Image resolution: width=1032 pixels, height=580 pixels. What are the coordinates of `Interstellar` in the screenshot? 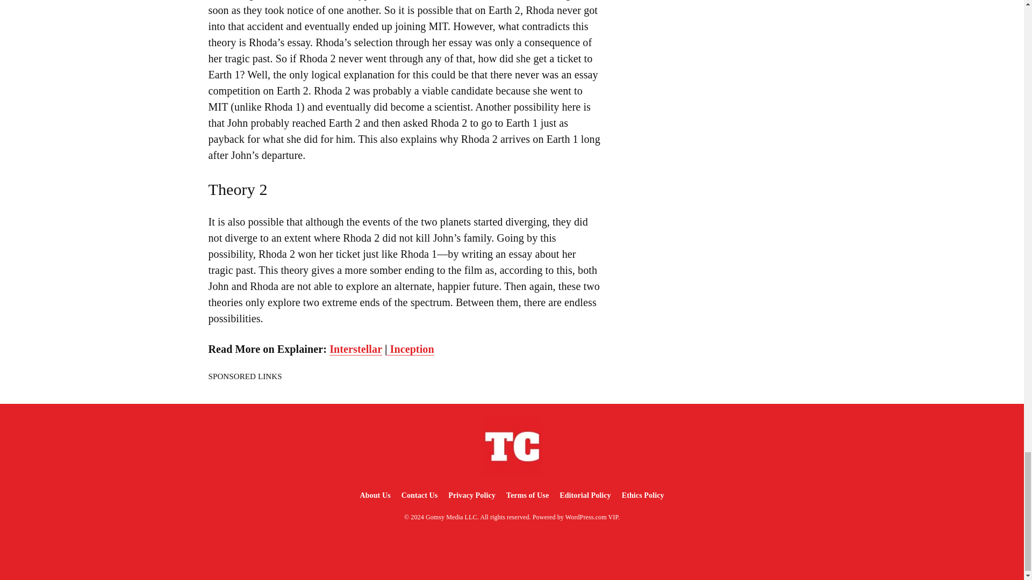 It's located at (355, 349).